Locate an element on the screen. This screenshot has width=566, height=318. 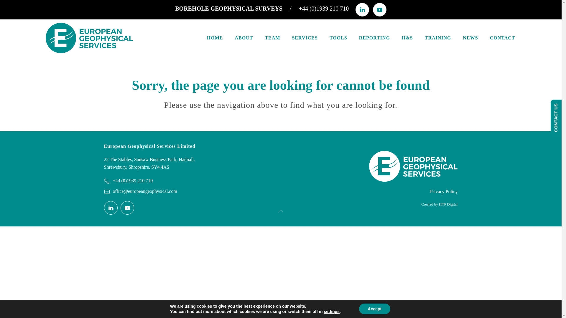
Created by HTP Digital is located at coordinates (402, 204).